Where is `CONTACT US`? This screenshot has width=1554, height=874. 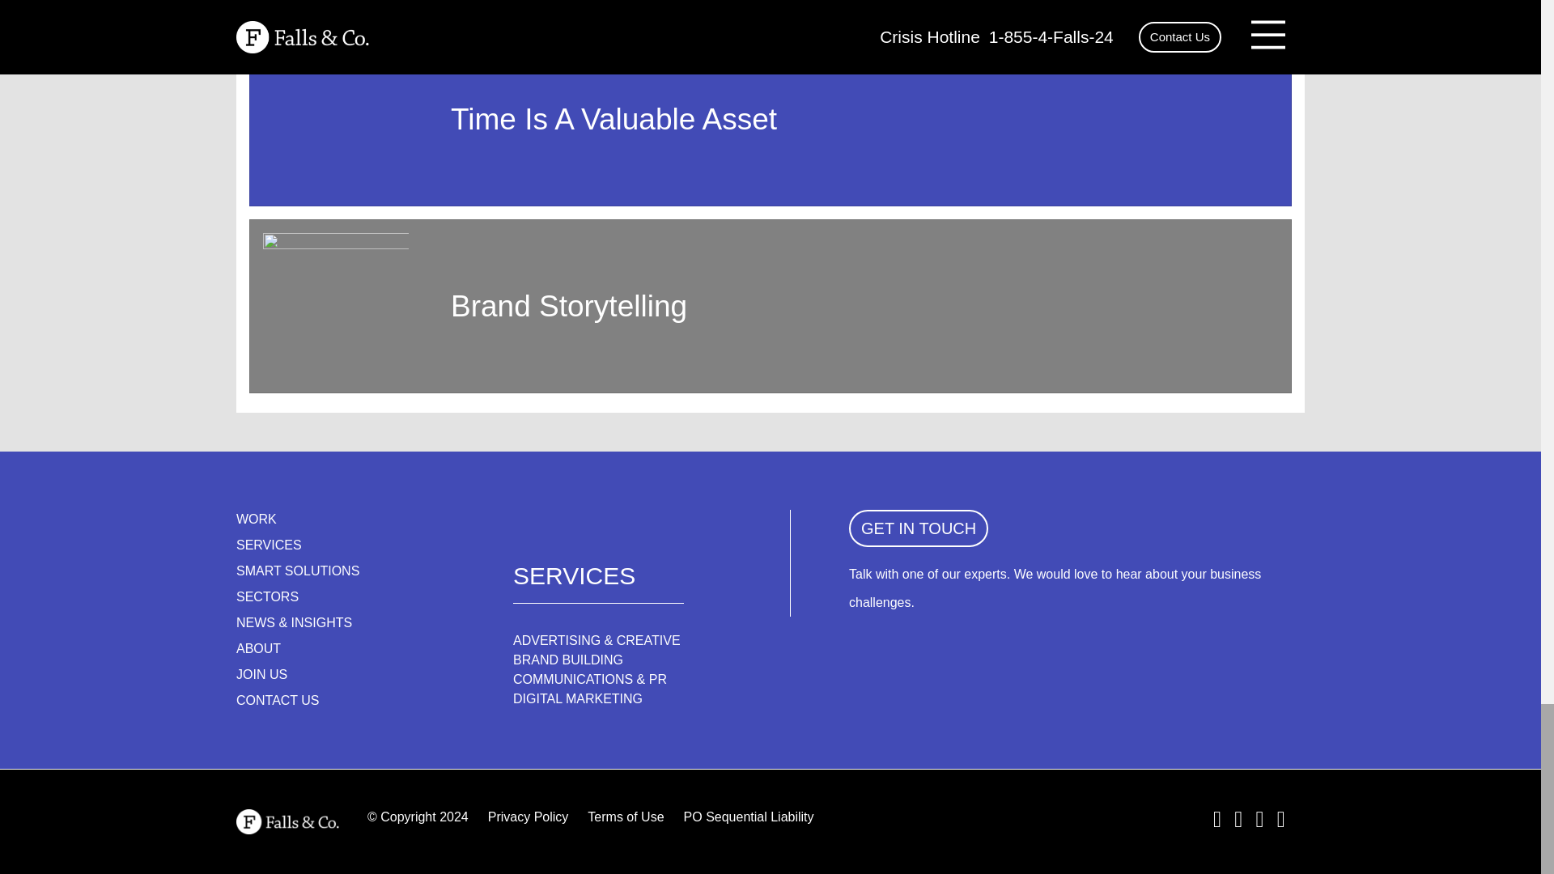 CONTACT US is located at coordinates (278, 701).